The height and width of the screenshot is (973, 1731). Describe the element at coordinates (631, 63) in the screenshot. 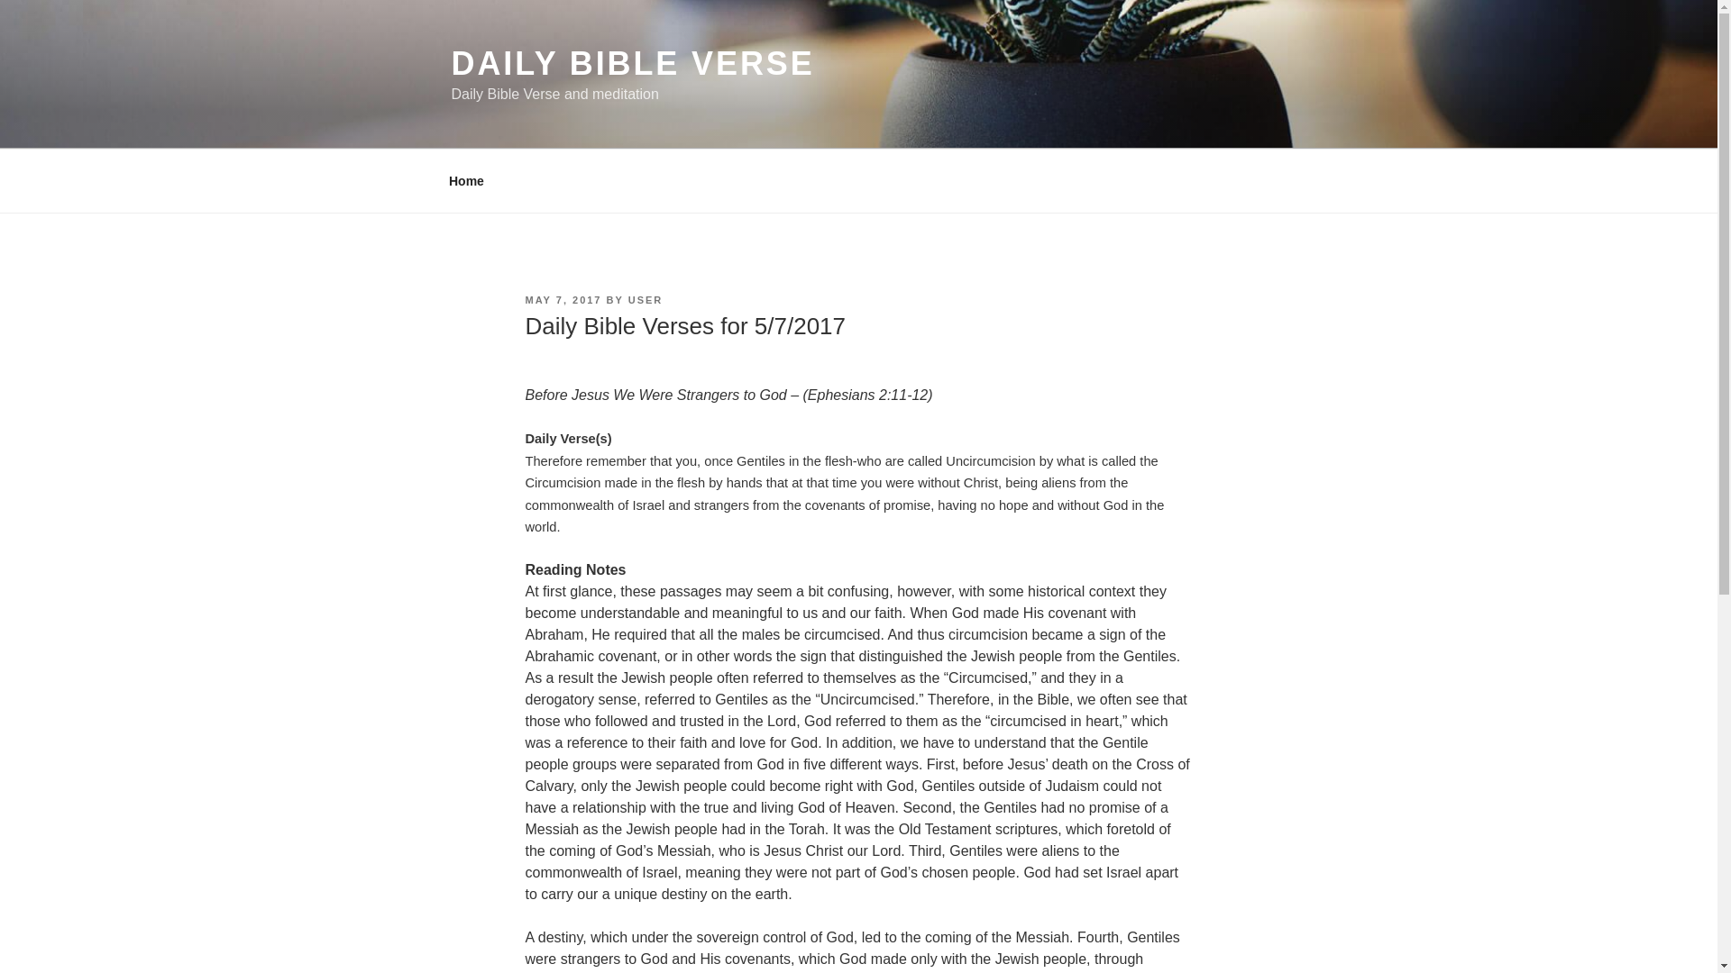

I see `DAILY BIBLE VERSE` at that location.